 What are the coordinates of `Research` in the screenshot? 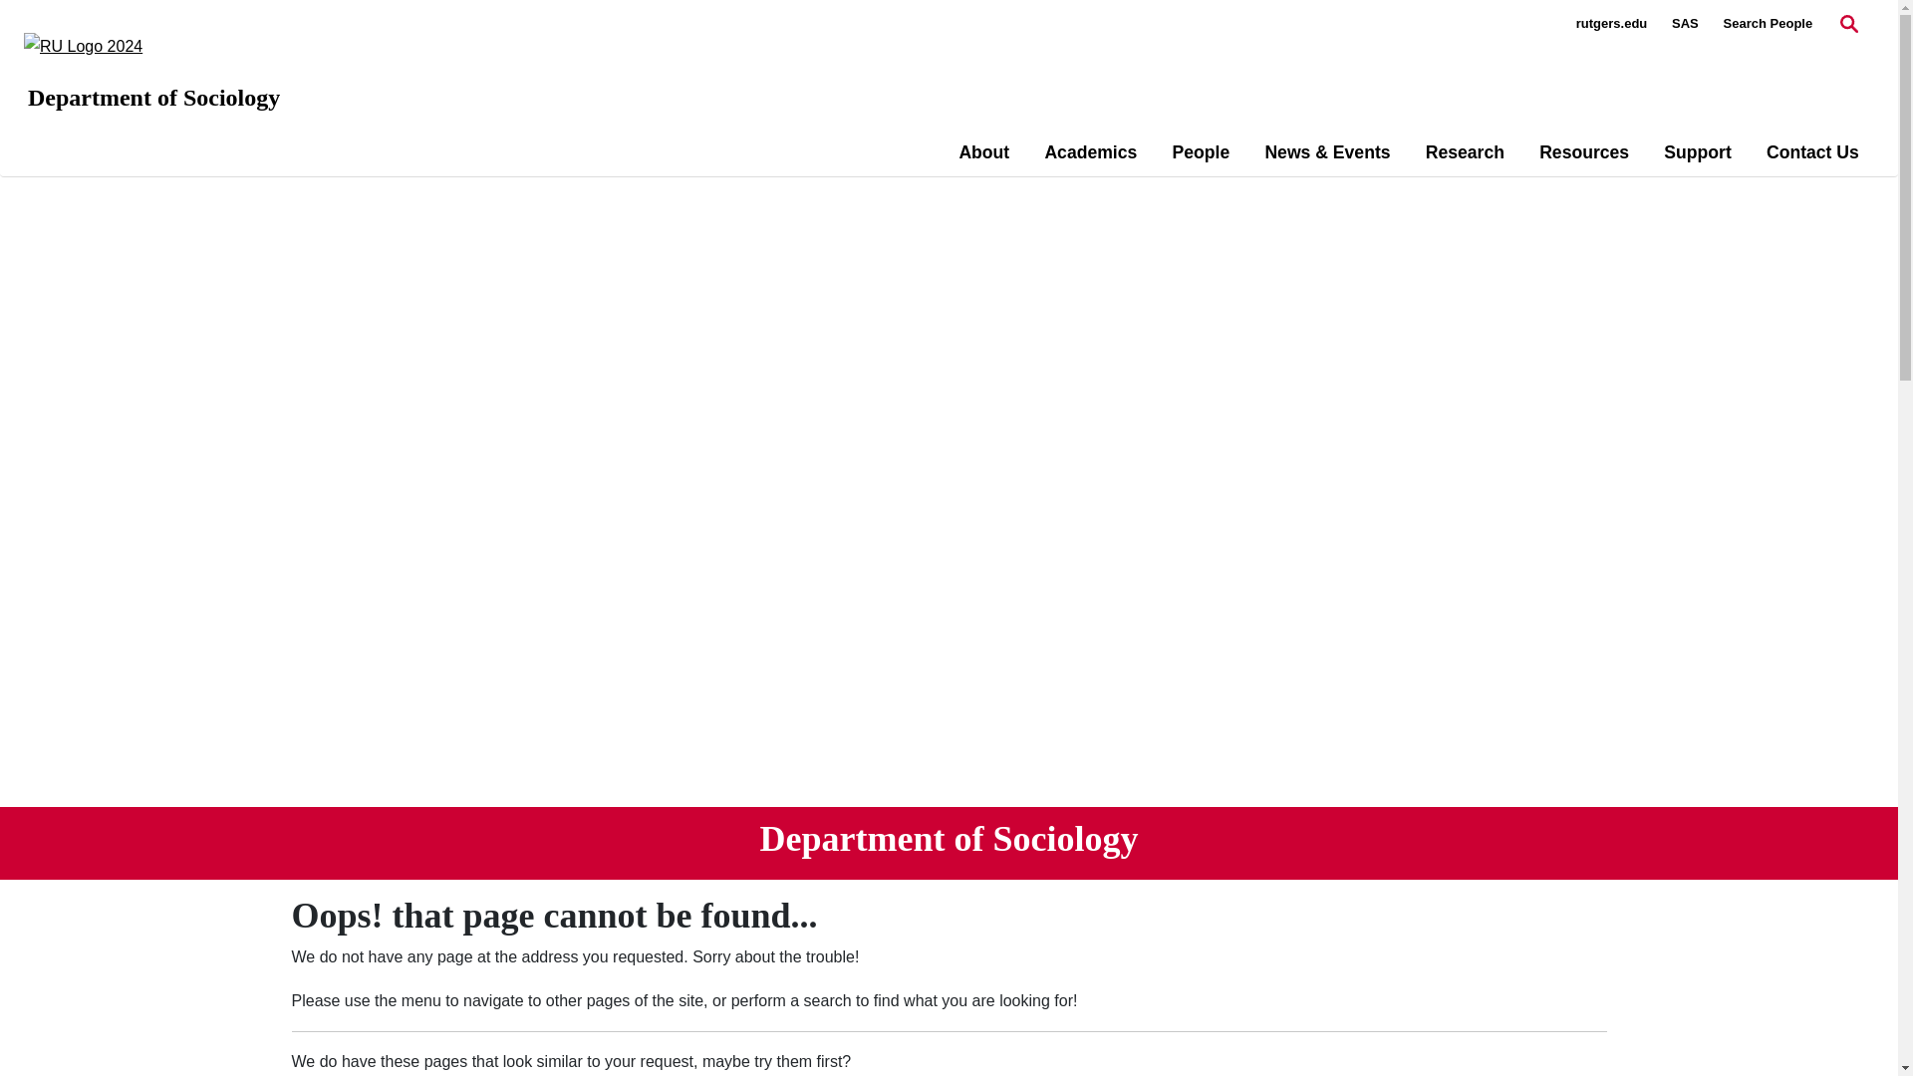 It's located at (1465, 152).